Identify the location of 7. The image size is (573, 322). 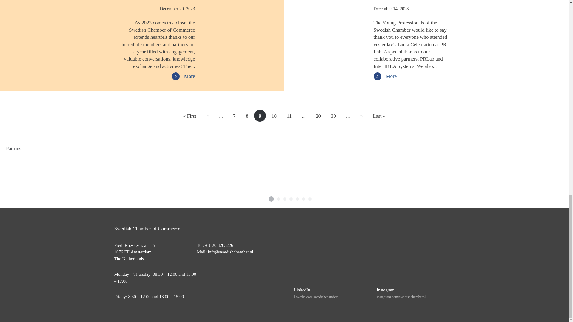
(234, 116).